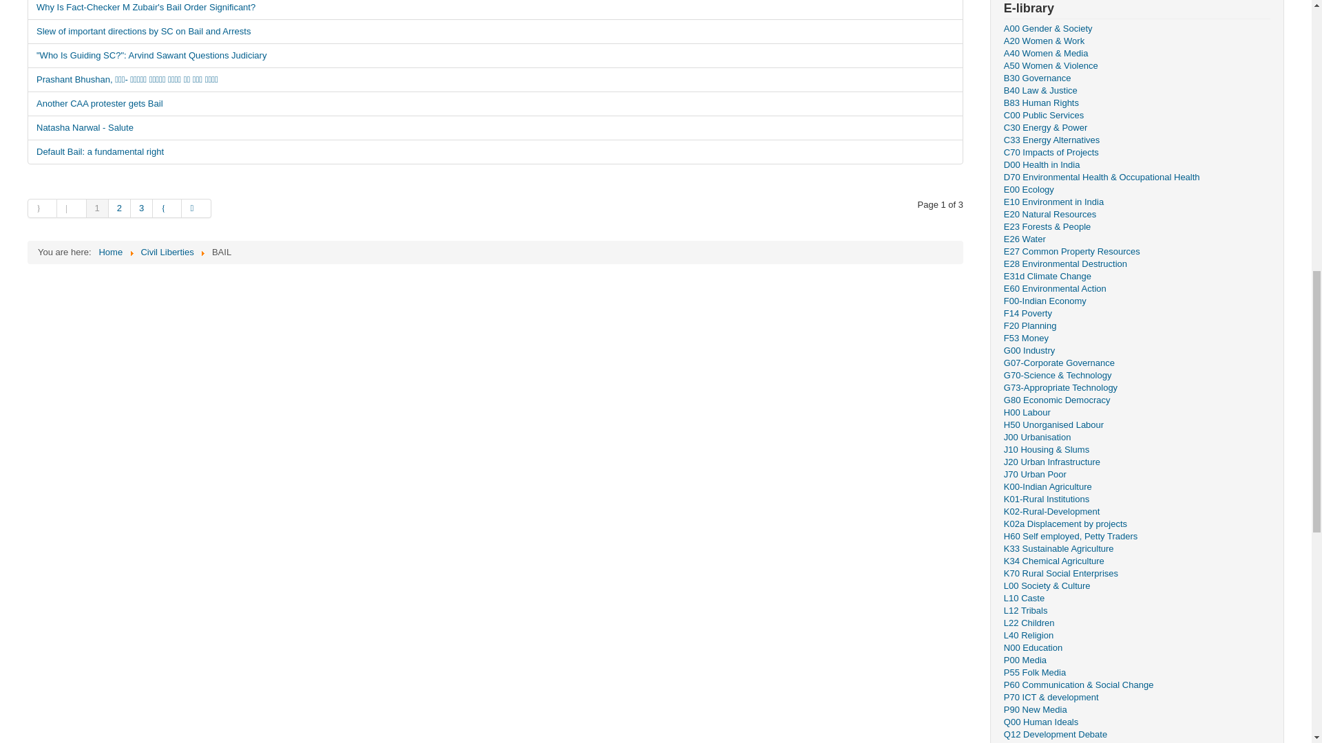 This screenshot has width=1322, height=743. Describe the element at coordinates (167, 252) in the screenshot. I see `Civil Liberties` at that location.